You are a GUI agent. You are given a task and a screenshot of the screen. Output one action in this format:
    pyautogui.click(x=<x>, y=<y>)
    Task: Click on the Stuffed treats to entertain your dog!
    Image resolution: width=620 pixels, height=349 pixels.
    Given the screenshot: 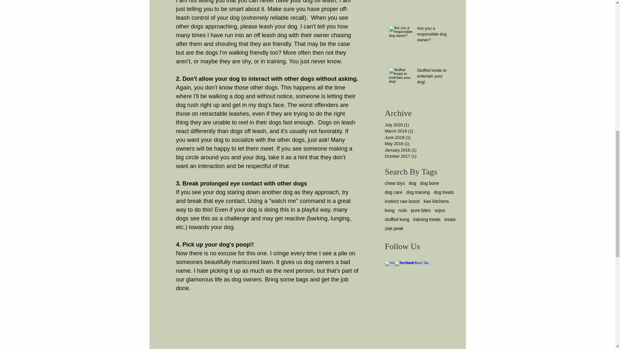 What is the action you would take?
    pyautogui.click(x=435, y=78)
    